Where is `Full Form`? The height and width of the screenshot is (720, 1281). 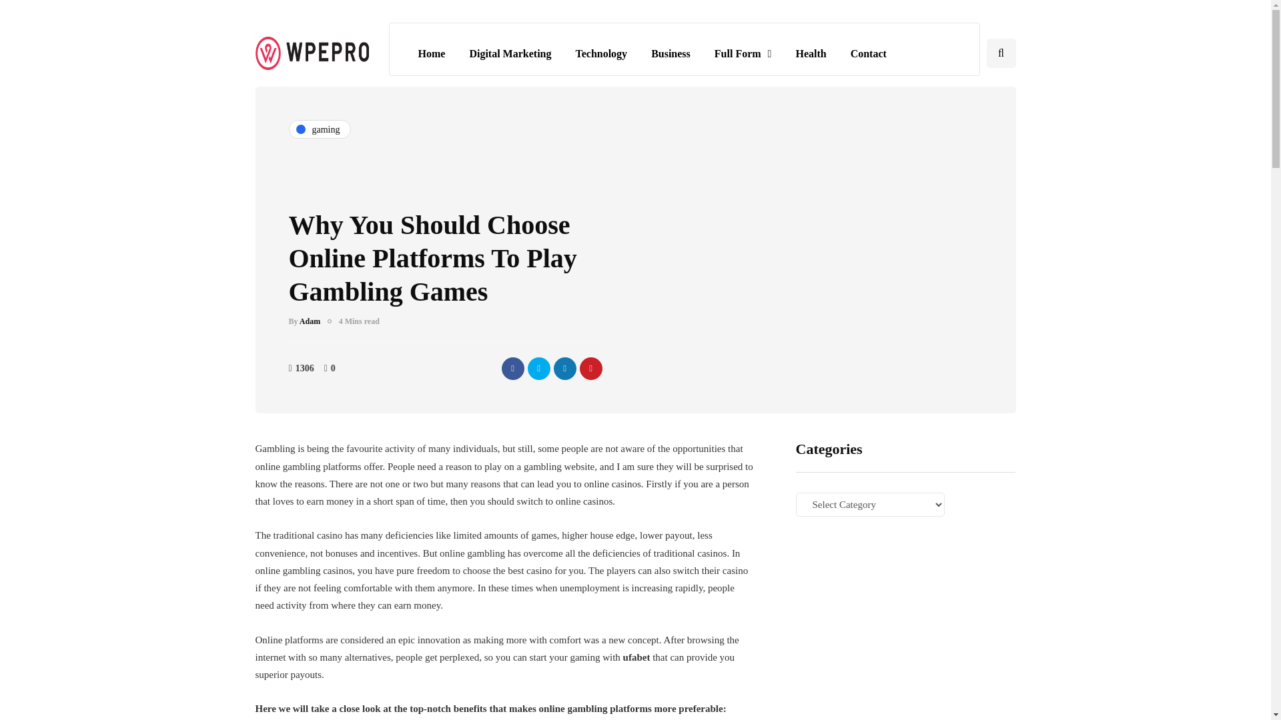
Full Form is located at coordinates (743, 53).